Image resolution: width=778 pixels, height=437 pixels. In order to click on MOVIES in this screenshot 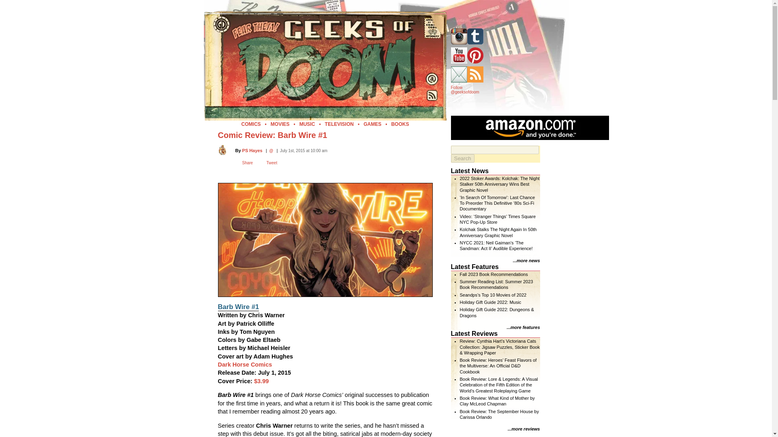, I will do `click(280, 124)`.